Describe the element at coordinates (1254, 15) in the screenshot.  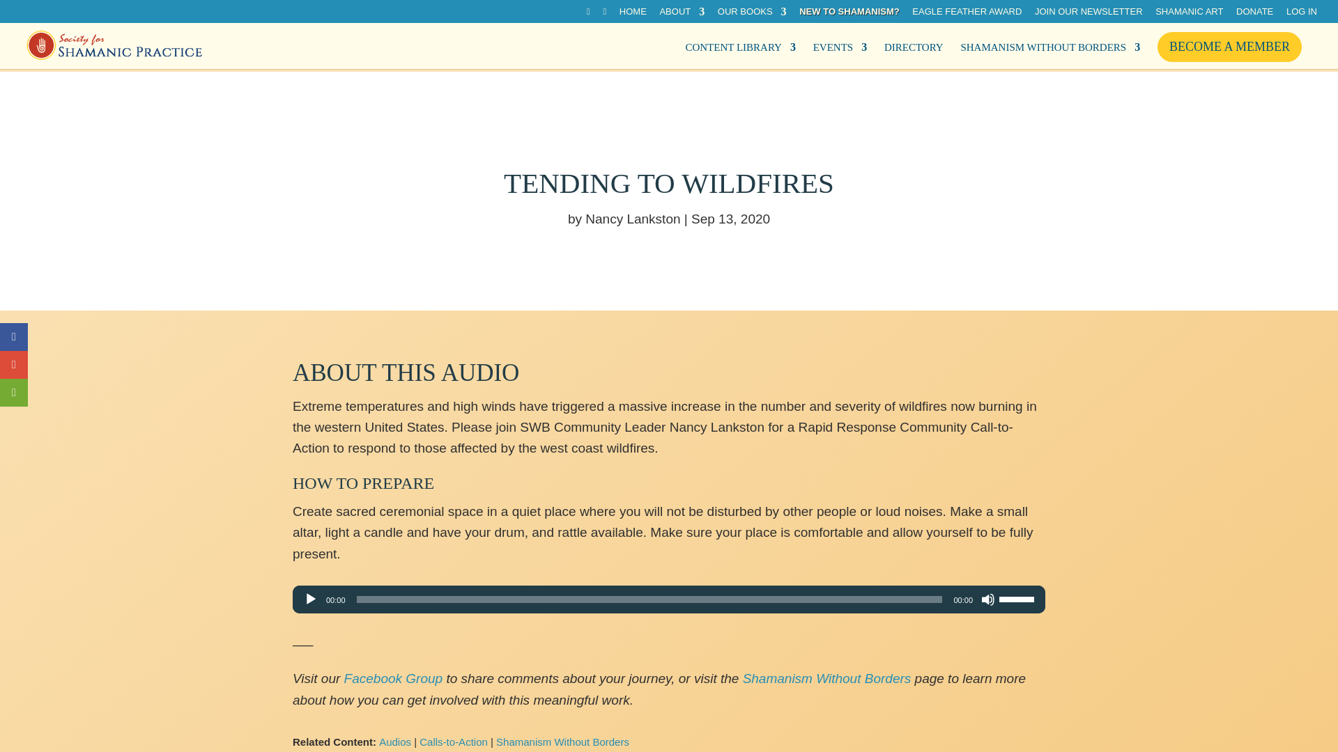
I see `DONATE` at that location.